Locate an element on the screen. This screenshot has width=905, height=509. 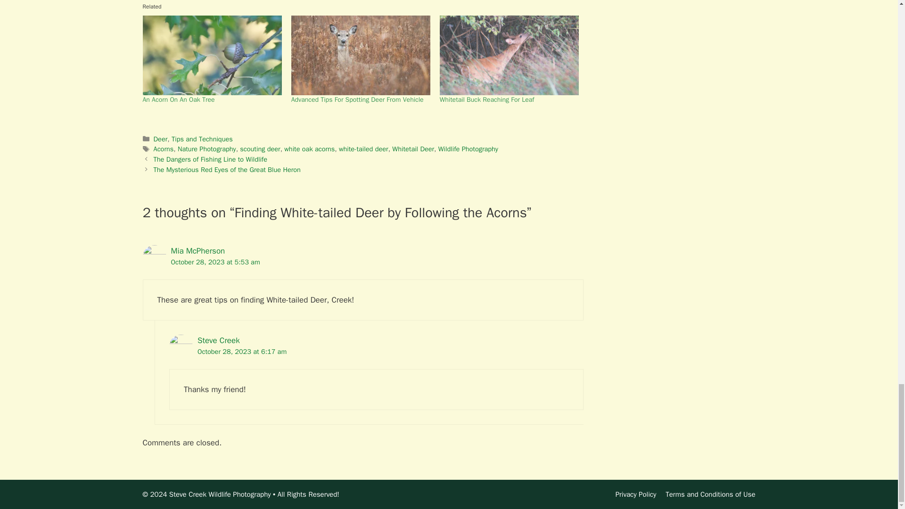
white oak acorns is located at coordinates (309, 149).